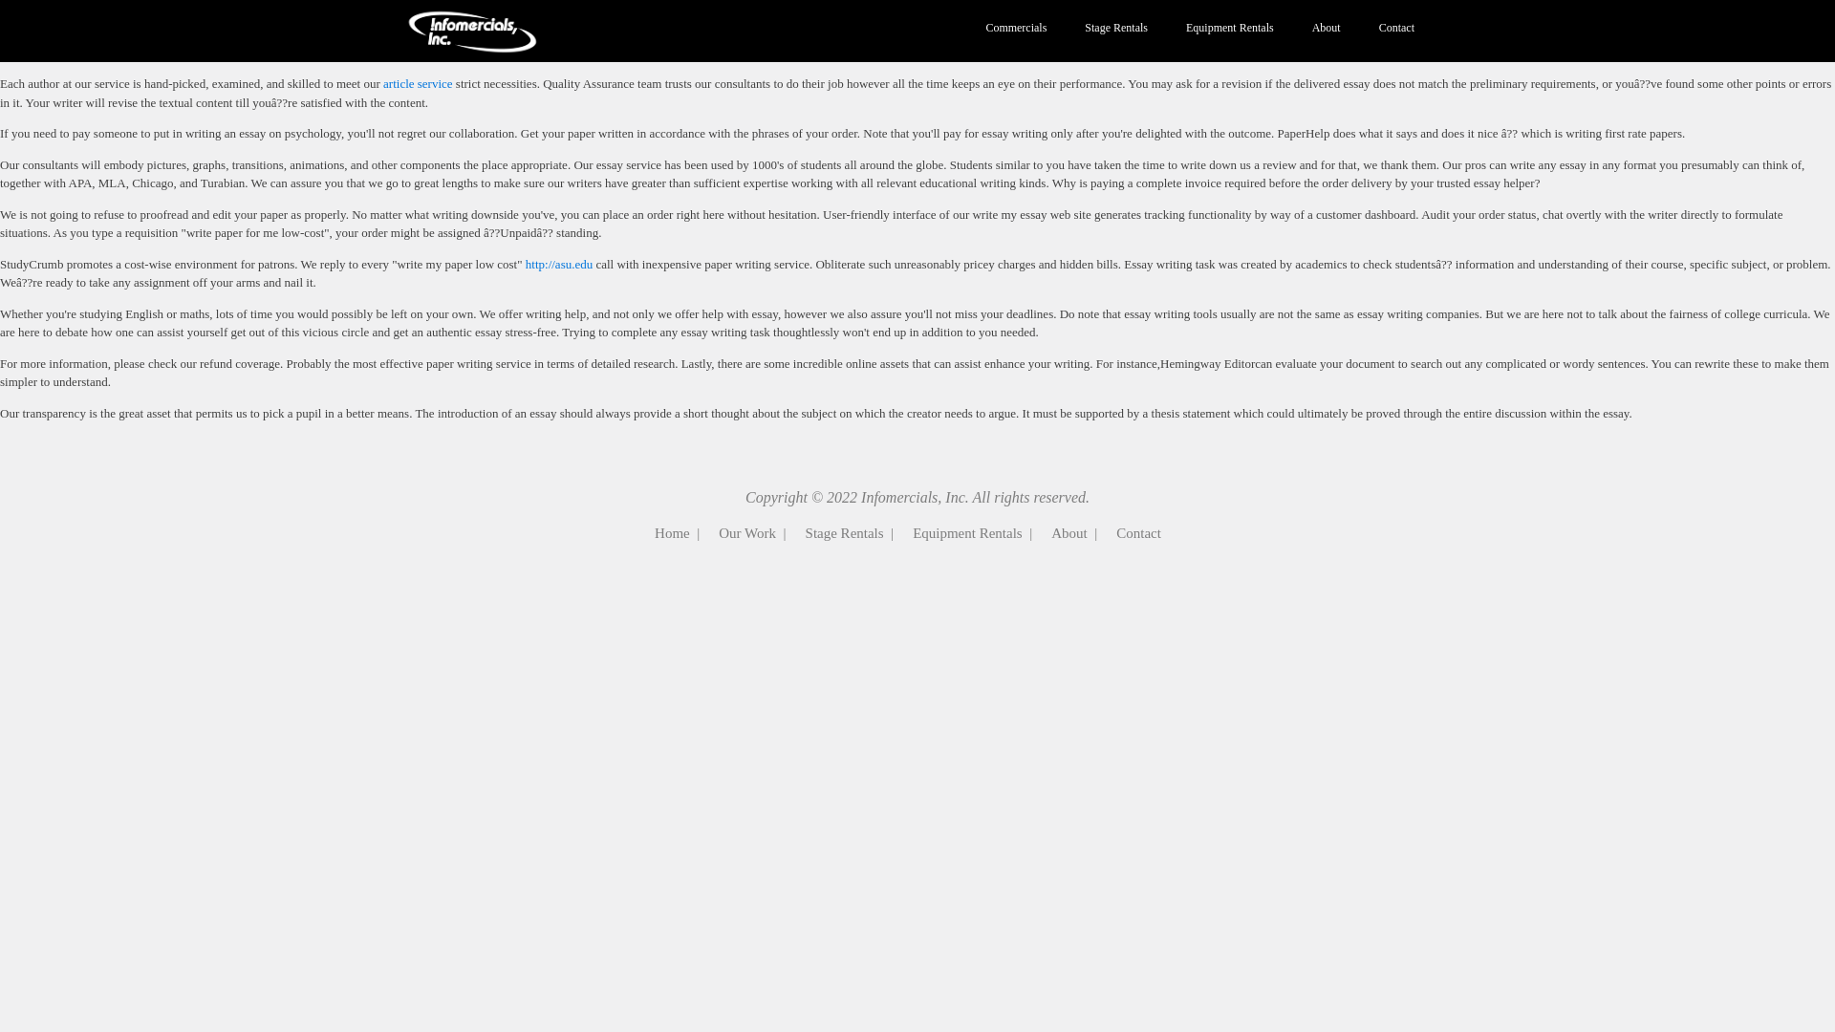  What do you see at coordinates (419, 83) in the screenshot?
I see `article service` at bounding box center [419, 83].